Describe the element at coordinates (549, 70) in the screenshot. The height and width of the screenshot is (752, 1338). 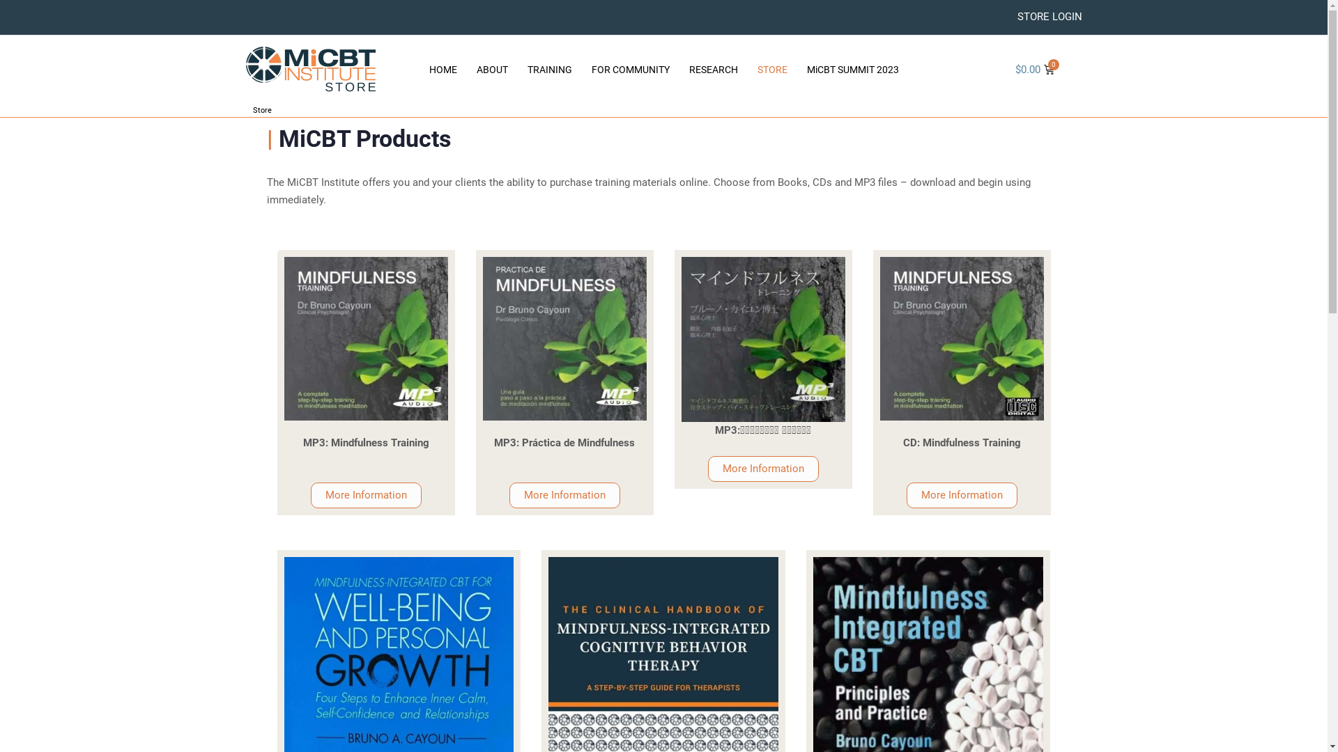
I see `TRAINING` at that location.